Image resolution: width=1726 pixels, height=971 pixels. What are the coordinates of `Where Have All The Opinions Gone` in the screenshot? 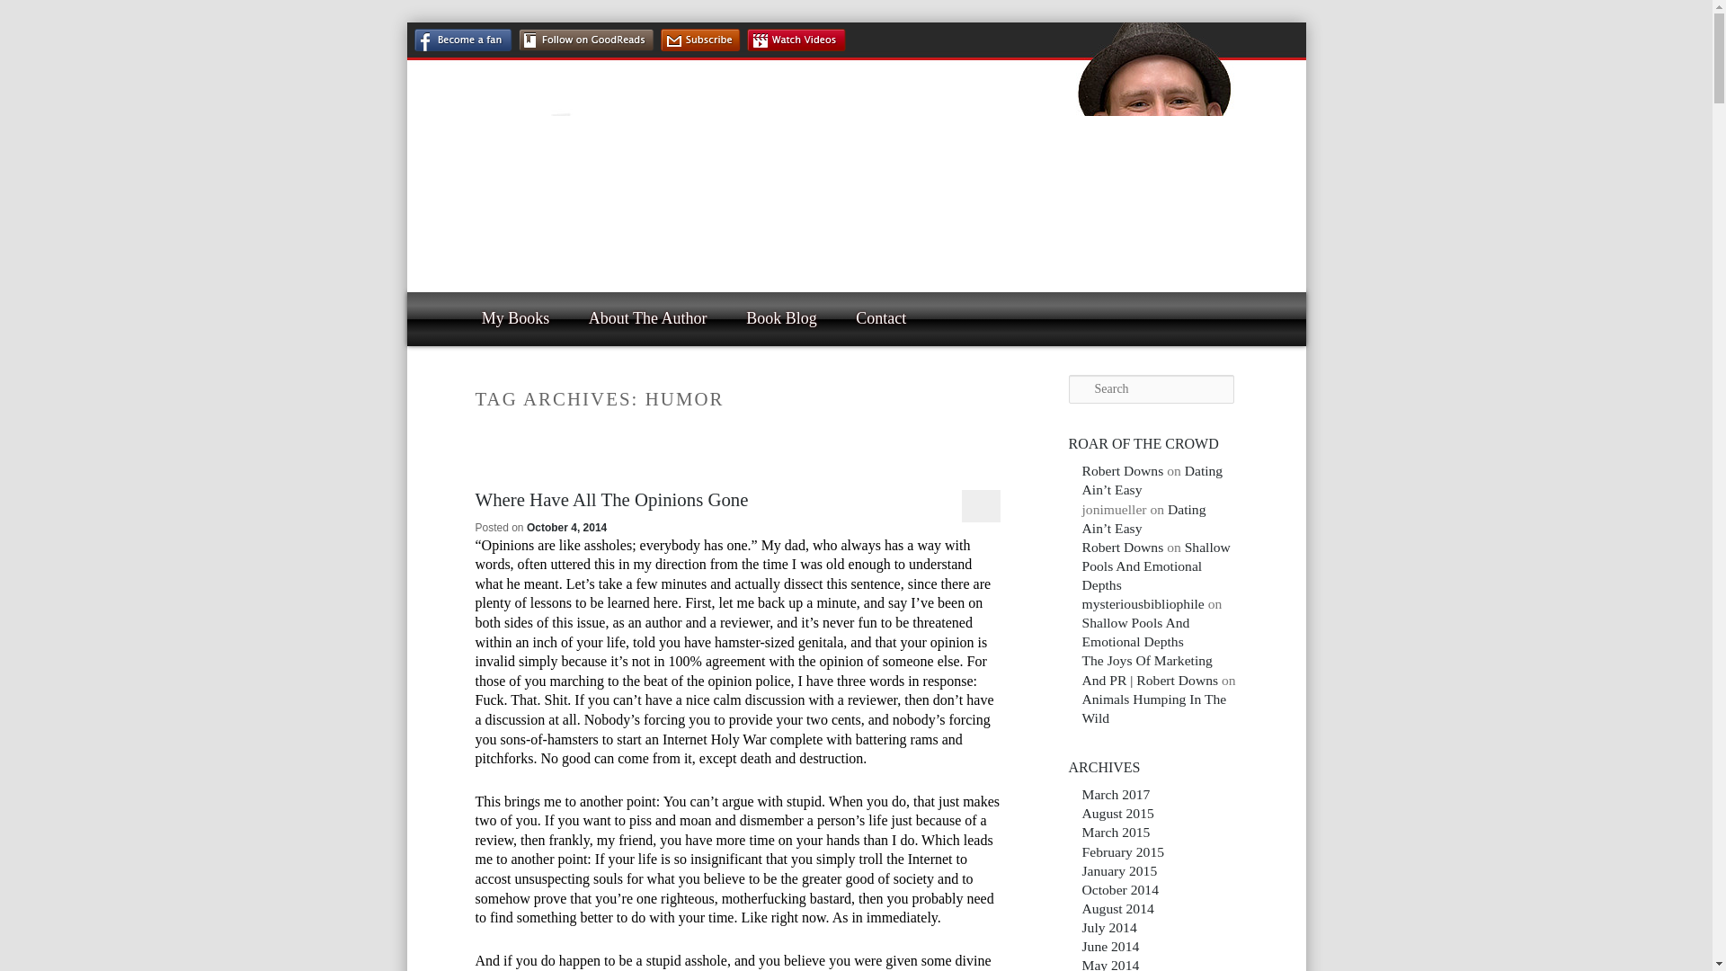 It's located at (611, 500).